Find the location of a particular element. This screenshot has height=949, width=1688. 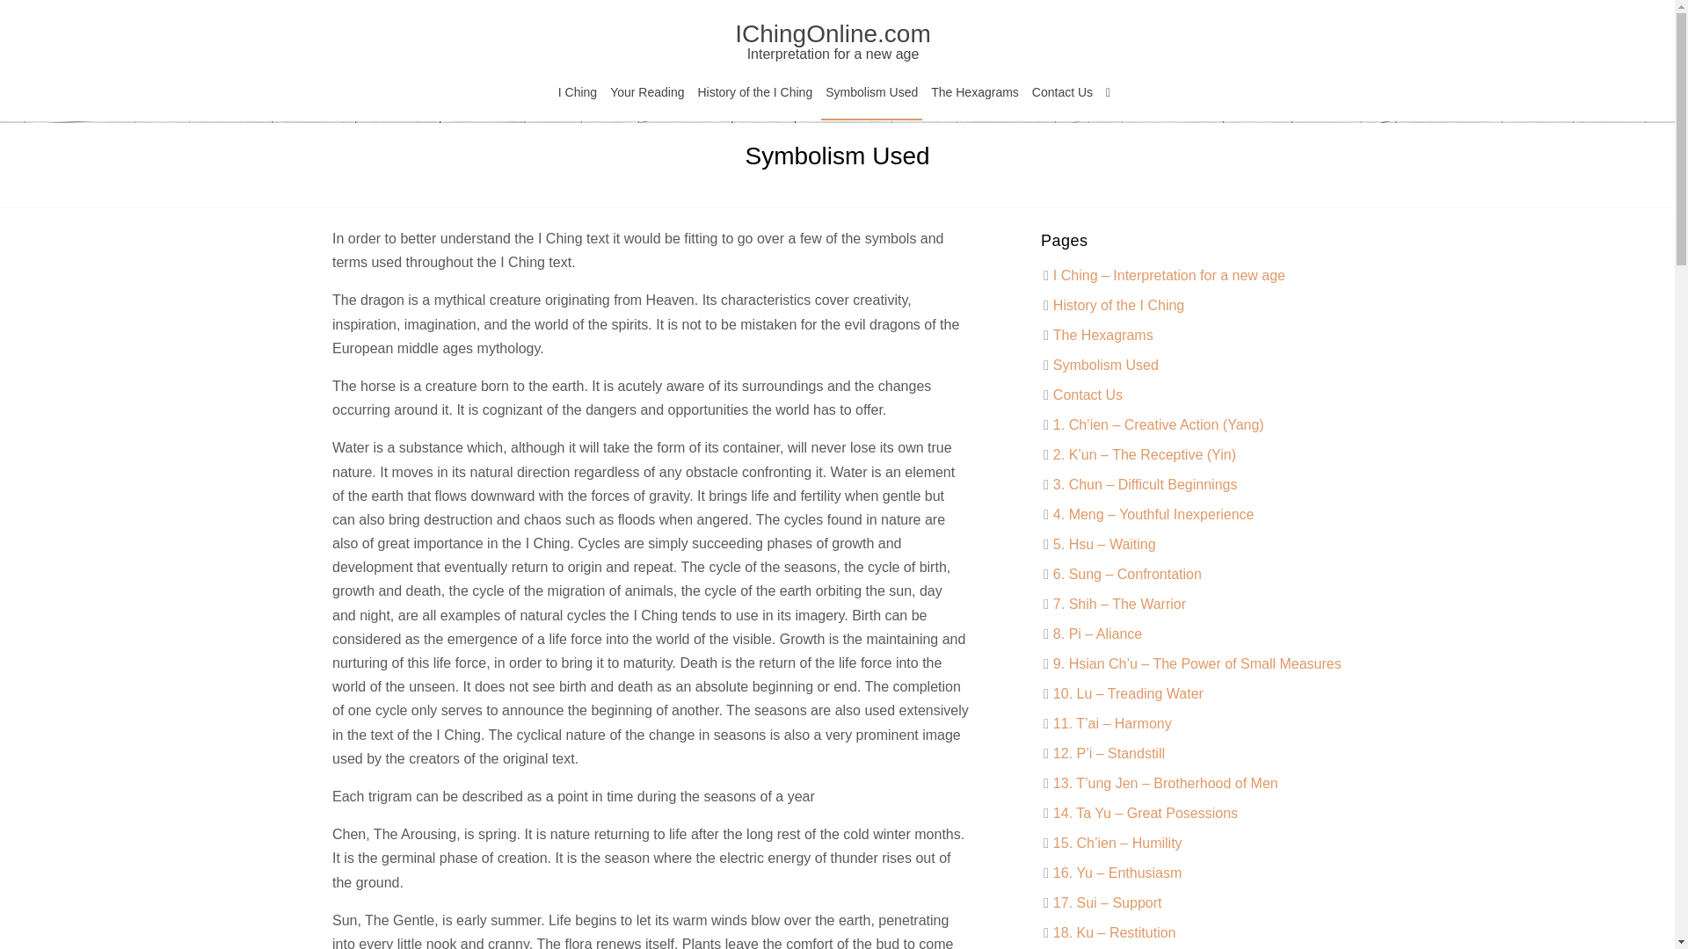

History of the I Ching is located at coordinates (1156, 613).